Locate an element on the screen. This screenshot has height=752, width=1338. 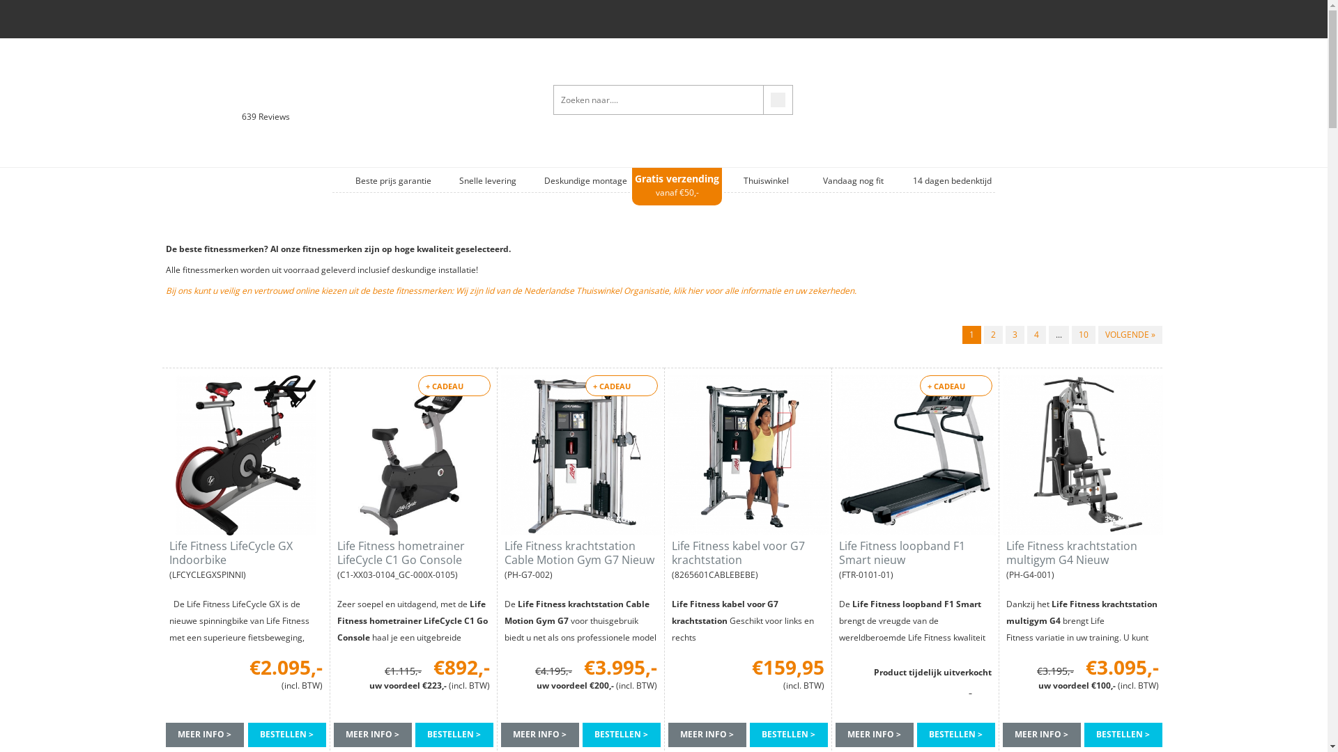
  is located at coordinates (243, 336).